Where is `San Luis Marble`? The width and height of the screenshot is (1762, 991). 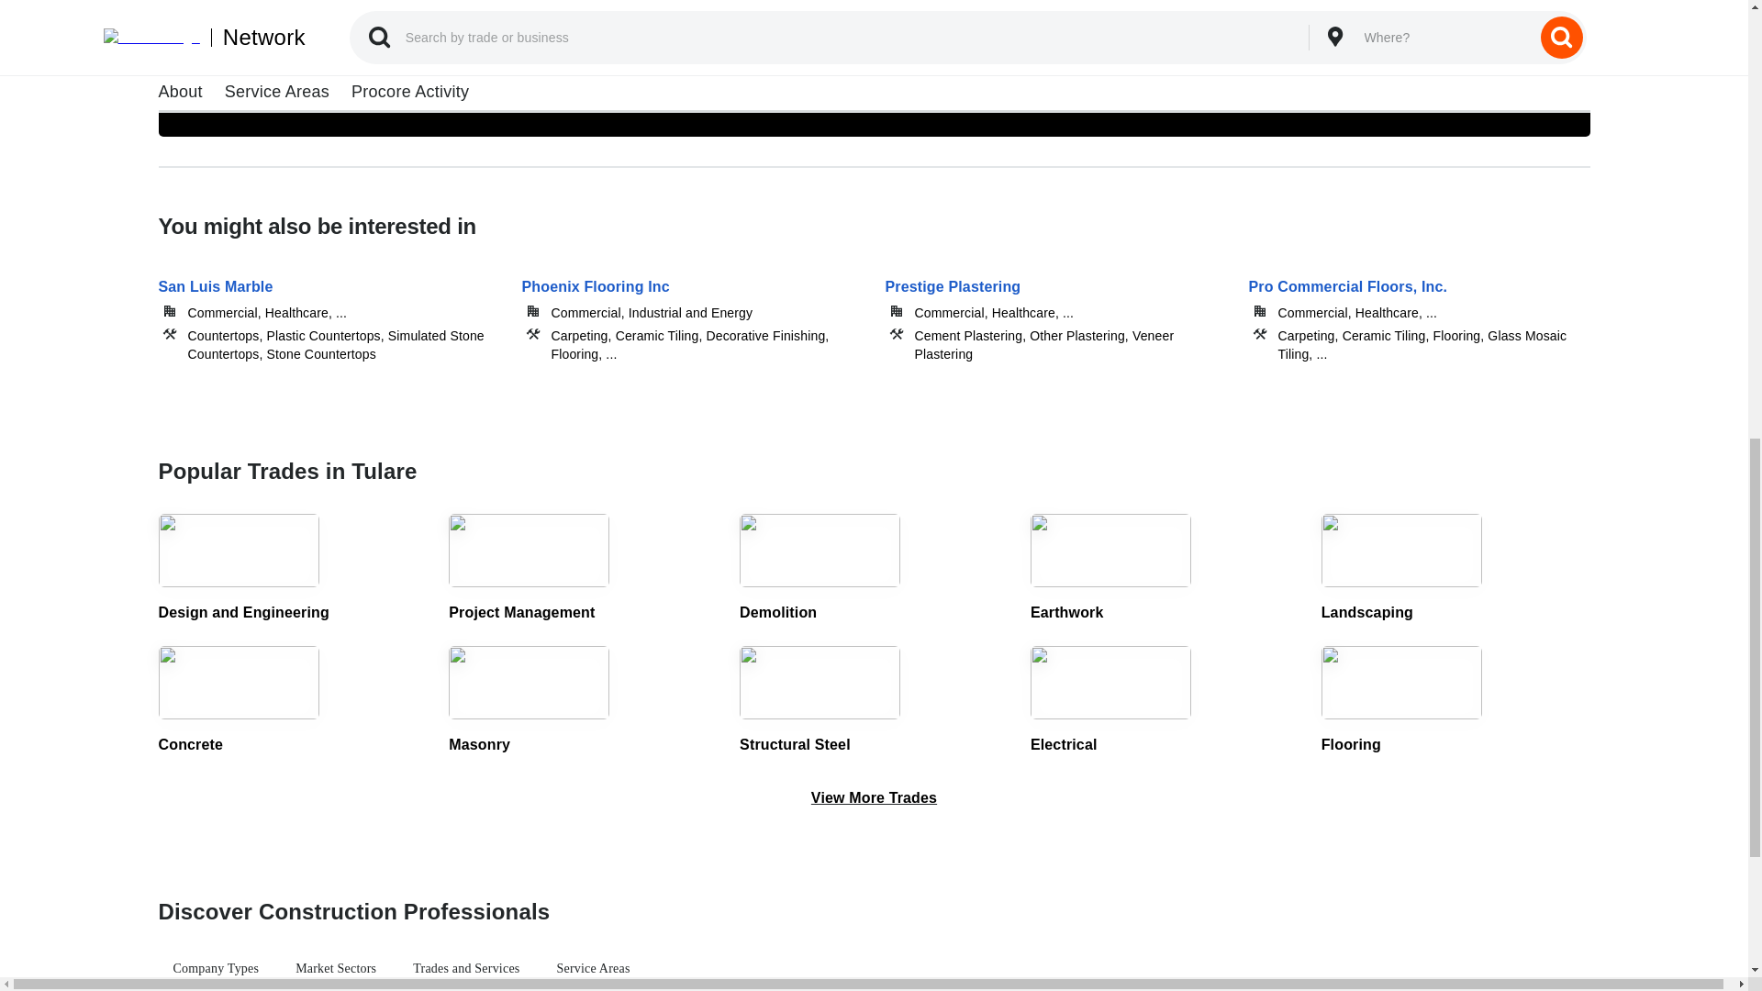
San Luis Marble is located at coordinates (329, 306).